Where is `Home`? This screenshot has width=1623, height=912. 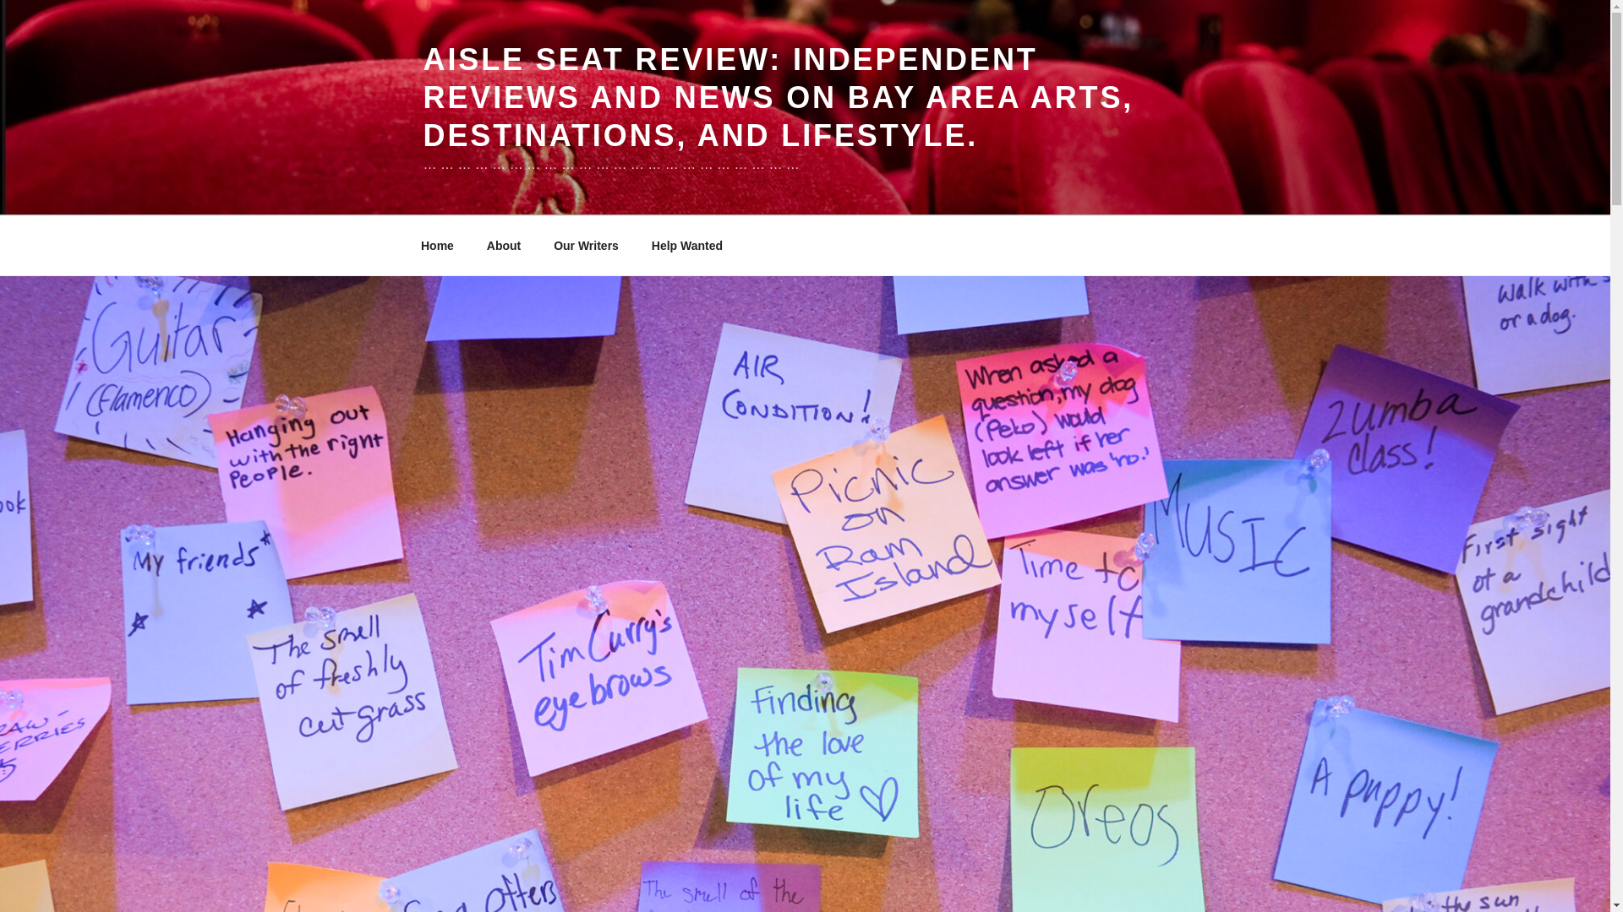 Home is located at coordinates (437, 245).